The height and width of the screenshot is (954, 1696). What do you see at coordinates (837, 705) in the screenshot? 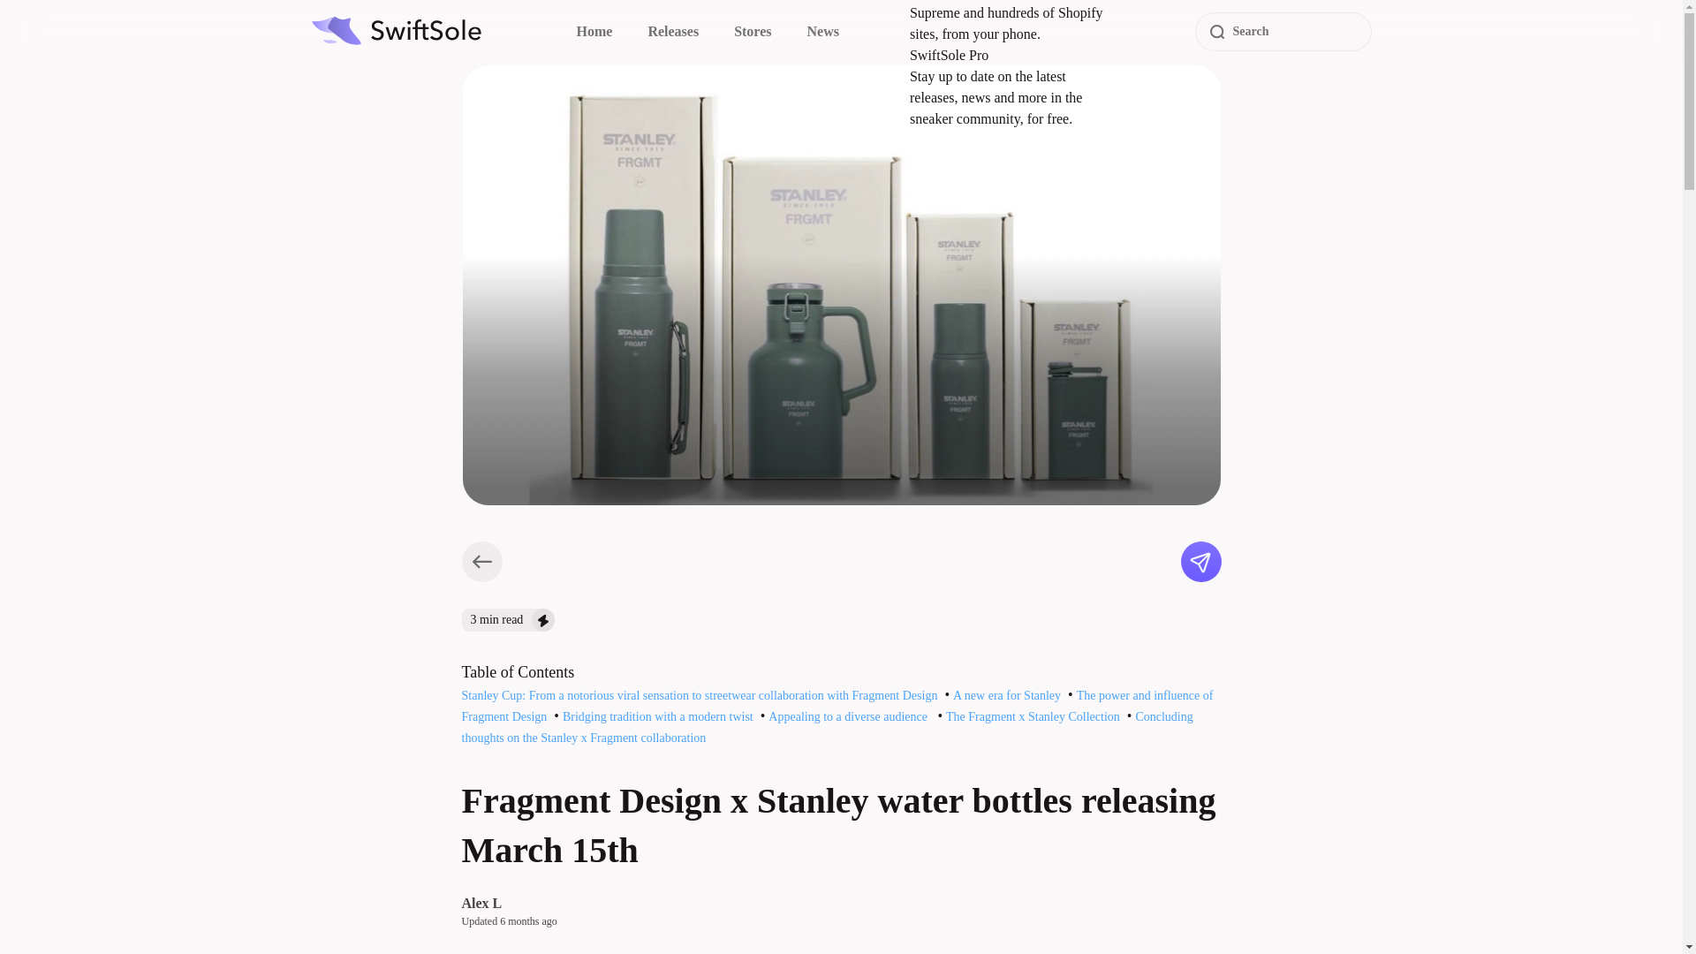
I see `The power and influence of Fragment Design` at bounding box center [837, 705].